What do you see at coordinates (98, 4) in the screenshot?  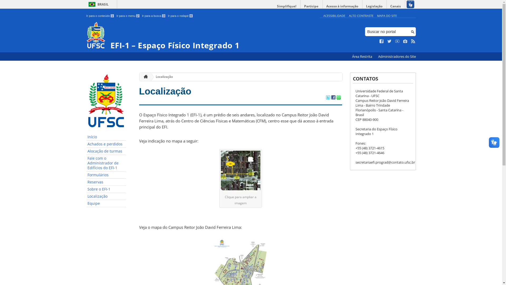 I see `BRASIL` at bounding box center [98, 4].